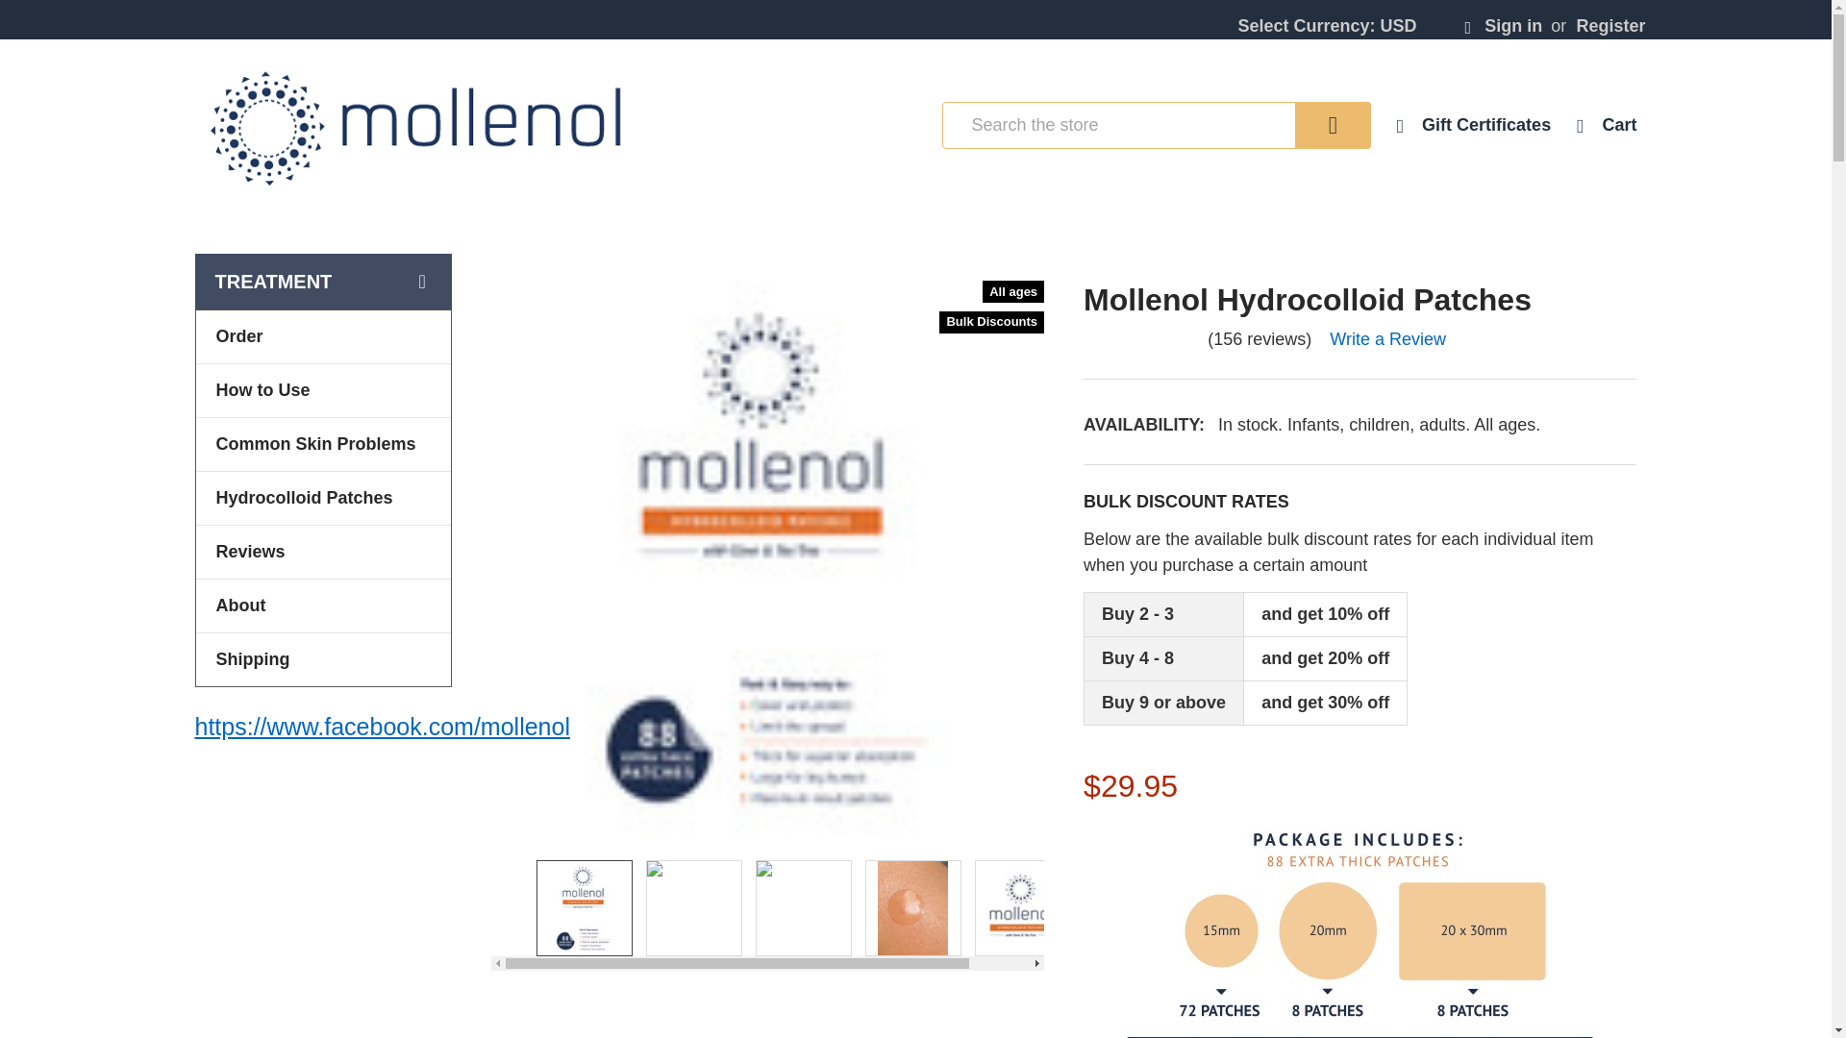  Describe the element at coordinates (912, 907) in the screenshot. I see `Big, thick hydrocolloid patches.` at that location.